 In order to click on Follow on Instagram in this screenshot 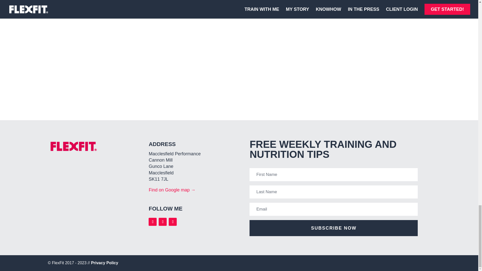, I will do `click(153, 222)`.